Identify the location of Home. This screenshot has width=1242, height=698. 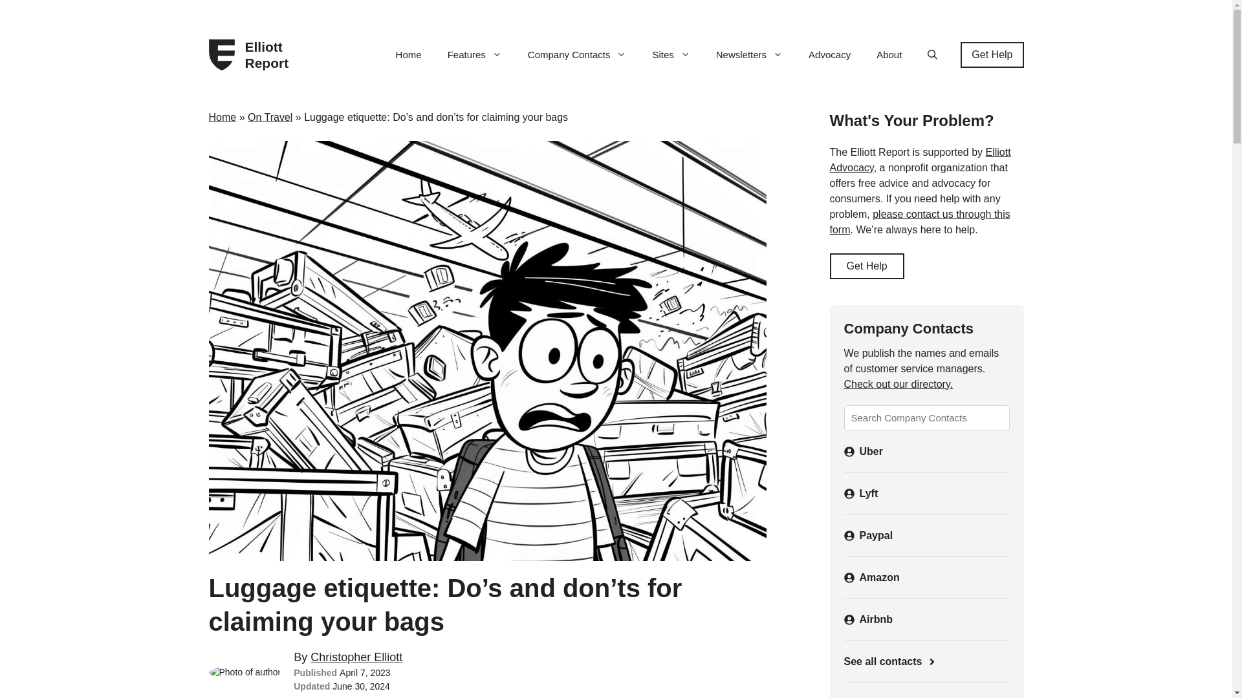
(409, 55).